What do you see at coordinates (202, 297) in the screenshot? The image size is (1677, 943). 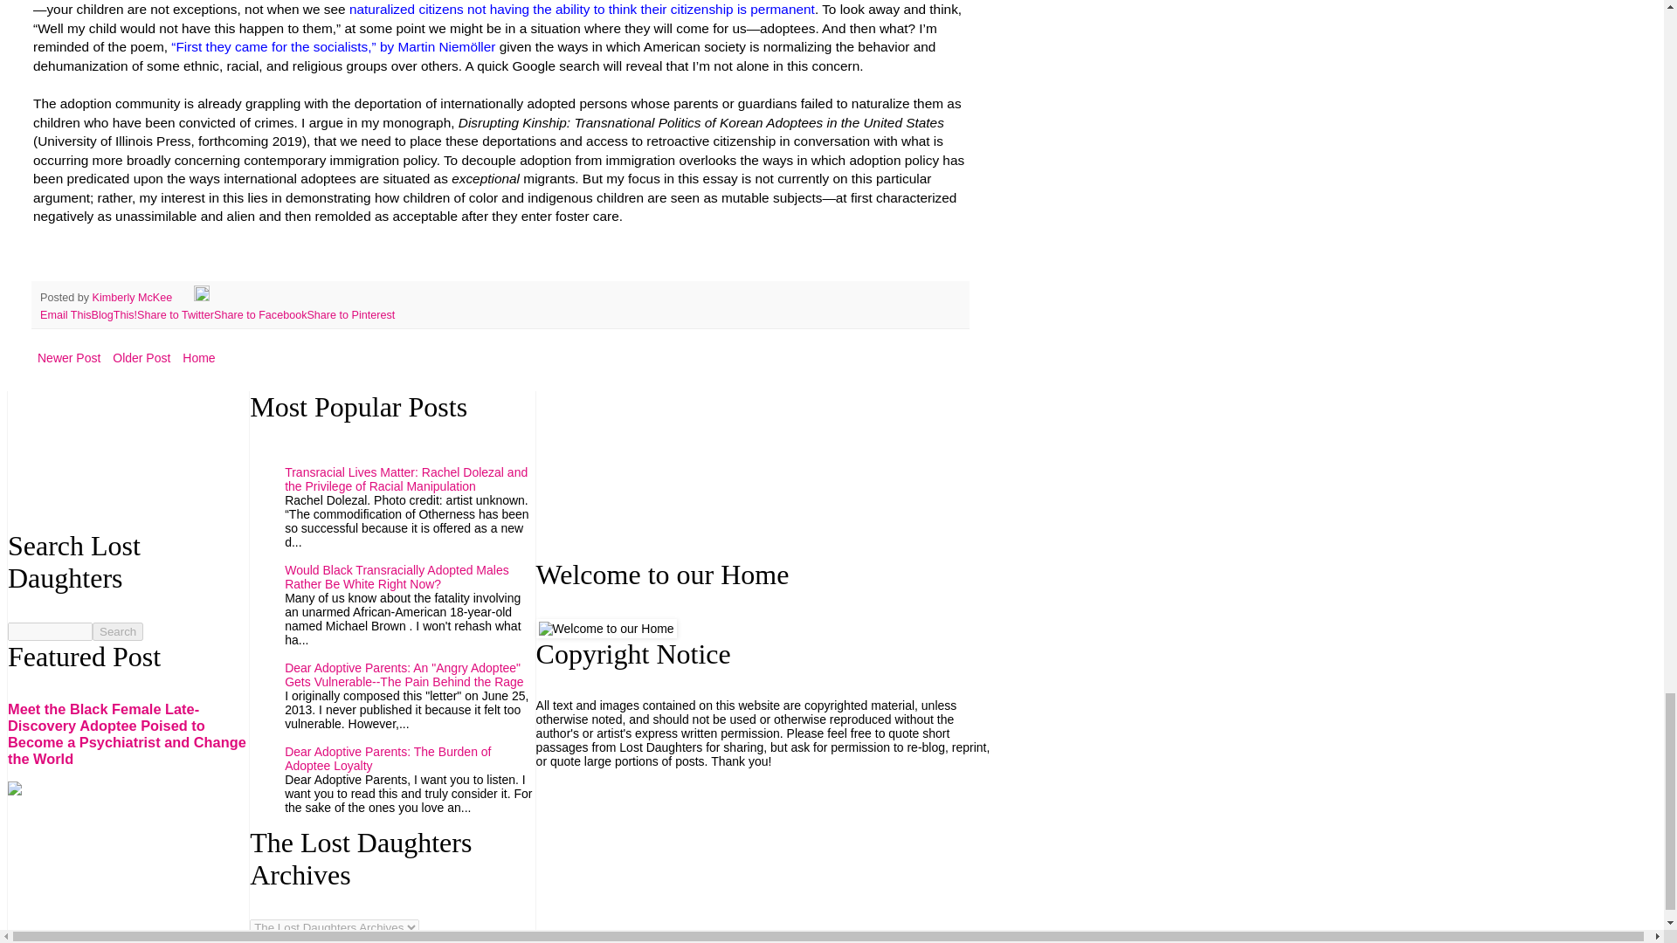 I see `Edit Post` at bounding box center [202, 297].